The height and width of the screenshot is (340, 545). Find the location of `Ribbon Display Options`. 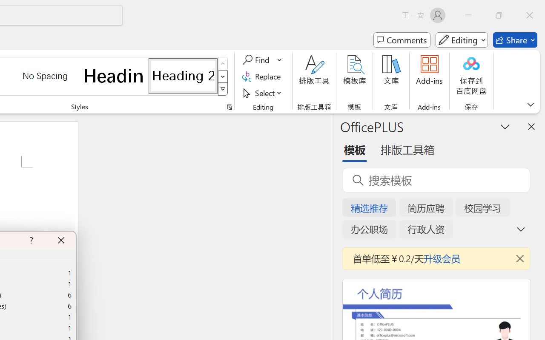

Ribbon Display Options is located at coordinates (531, 105).